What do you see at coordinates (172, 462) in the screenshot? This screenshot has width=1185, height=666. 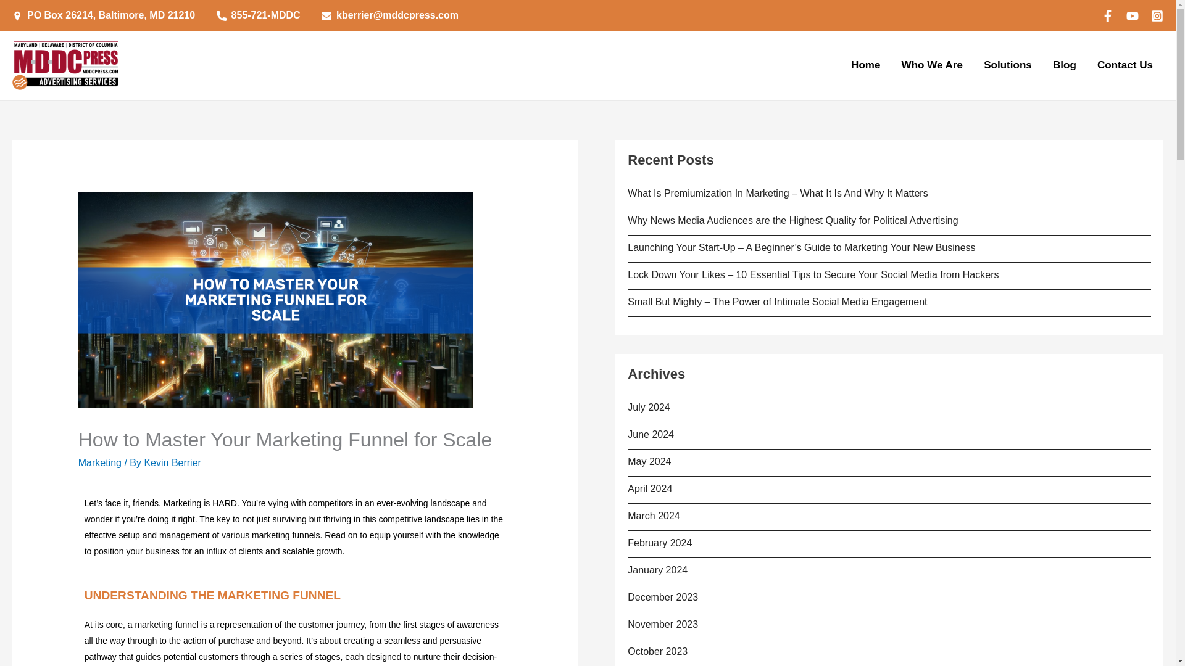 I see `Kevin Berrier` at bounding box center [172, 462].